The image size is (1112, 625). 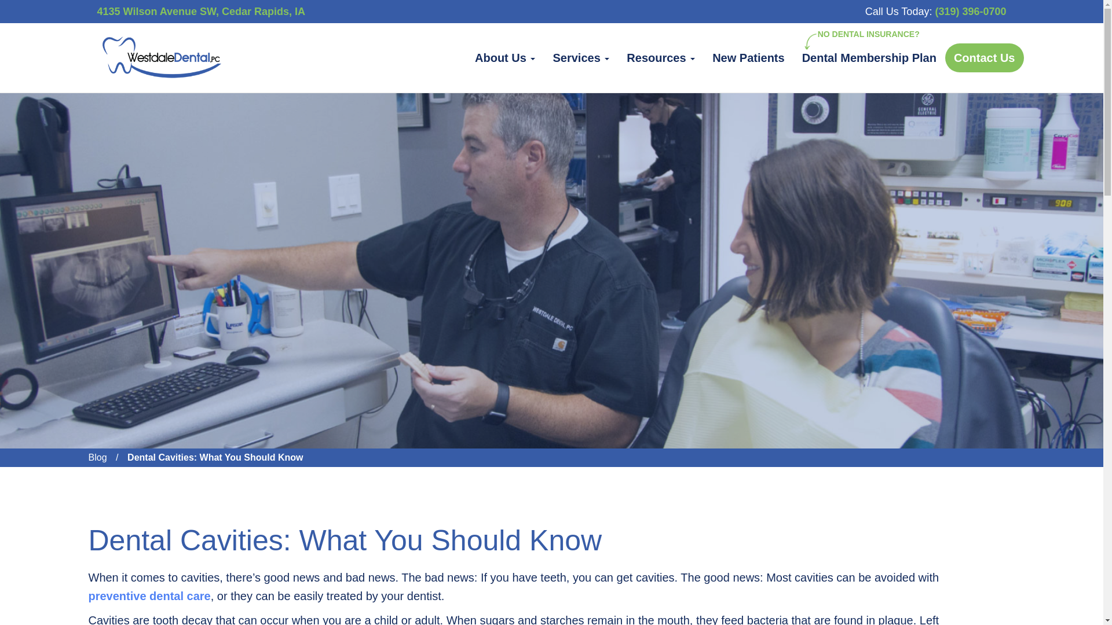 I want to click on preventive dental care, so click(x=148, y=596).